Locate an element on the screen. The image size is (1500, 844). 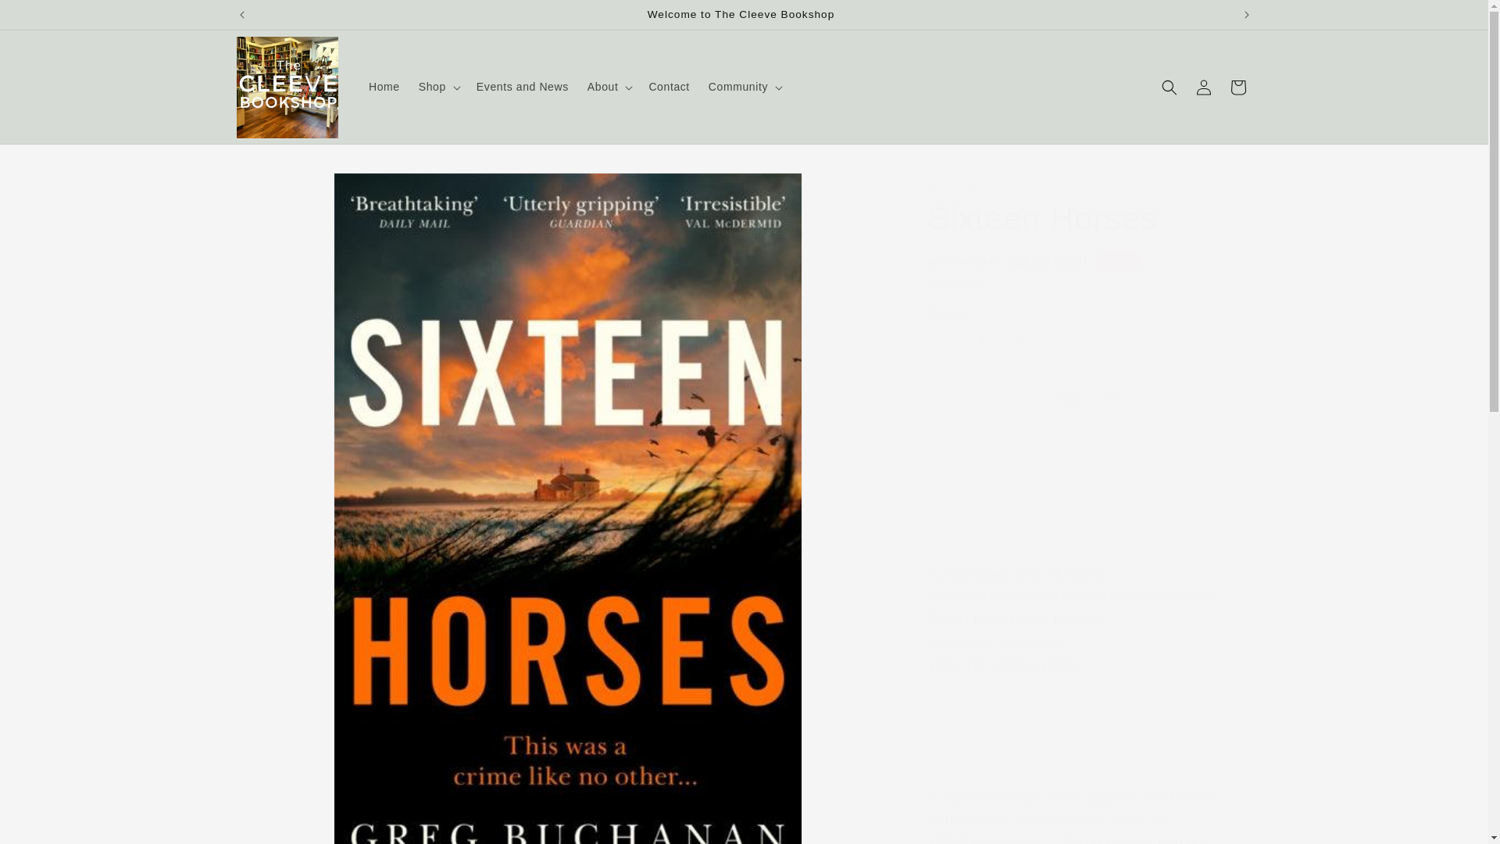
1 is located at coordinates (984, 343).